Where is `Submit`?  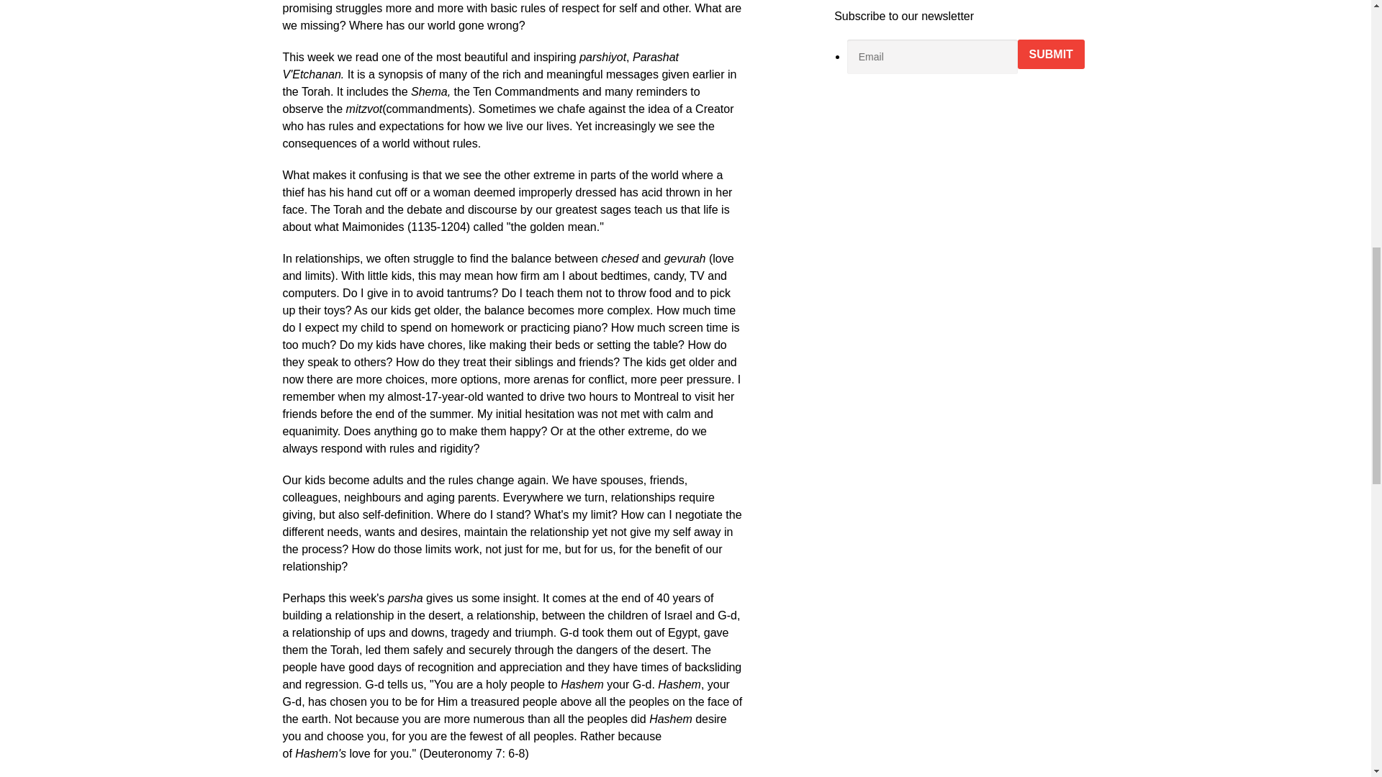 Submit is located at coordinates (1051, 55).